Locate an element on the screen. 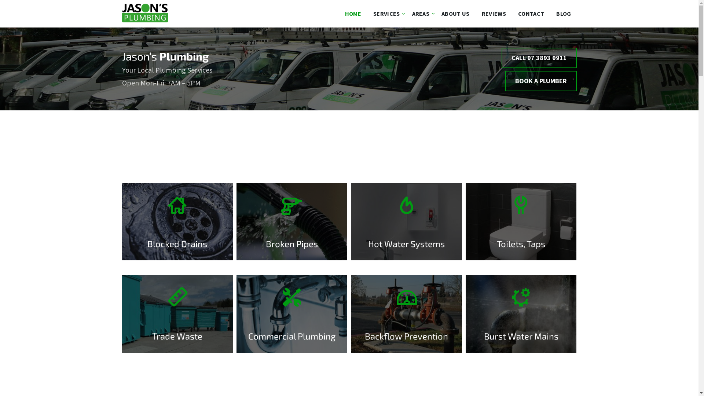  Trade Waste is located at coordinates (177, 341).